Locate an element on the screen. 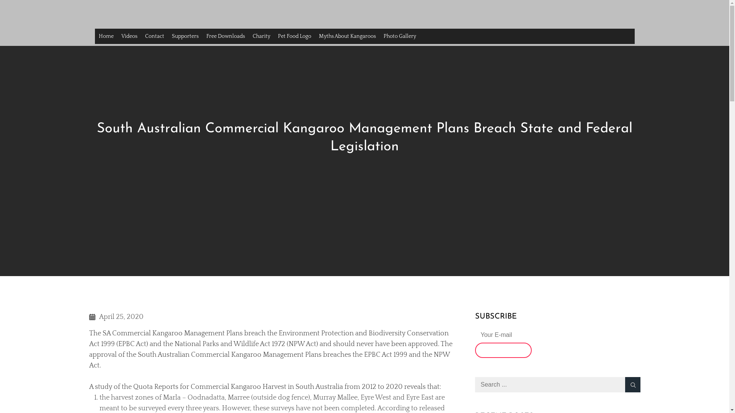  Home is located at coordinates (106, 36).